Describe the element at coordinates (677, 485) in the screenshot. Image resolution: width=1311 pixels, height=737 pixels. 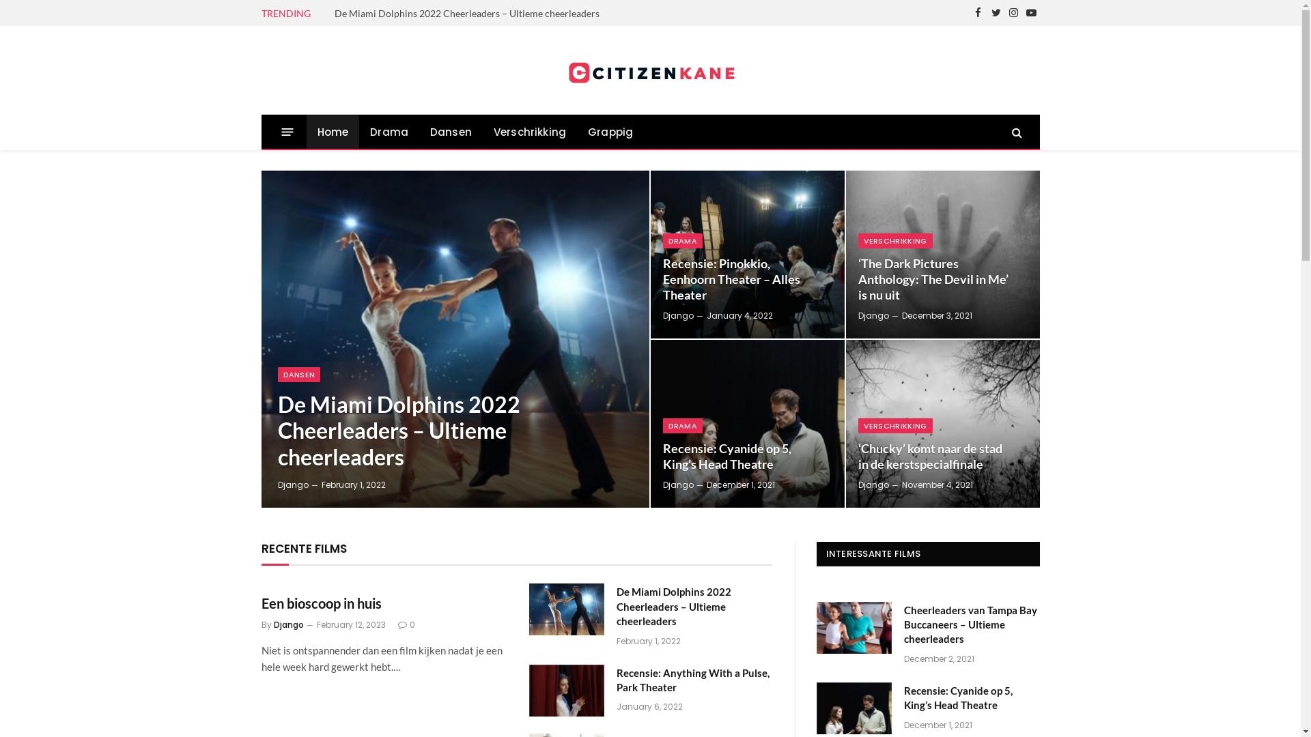
I see `Django` at that location.